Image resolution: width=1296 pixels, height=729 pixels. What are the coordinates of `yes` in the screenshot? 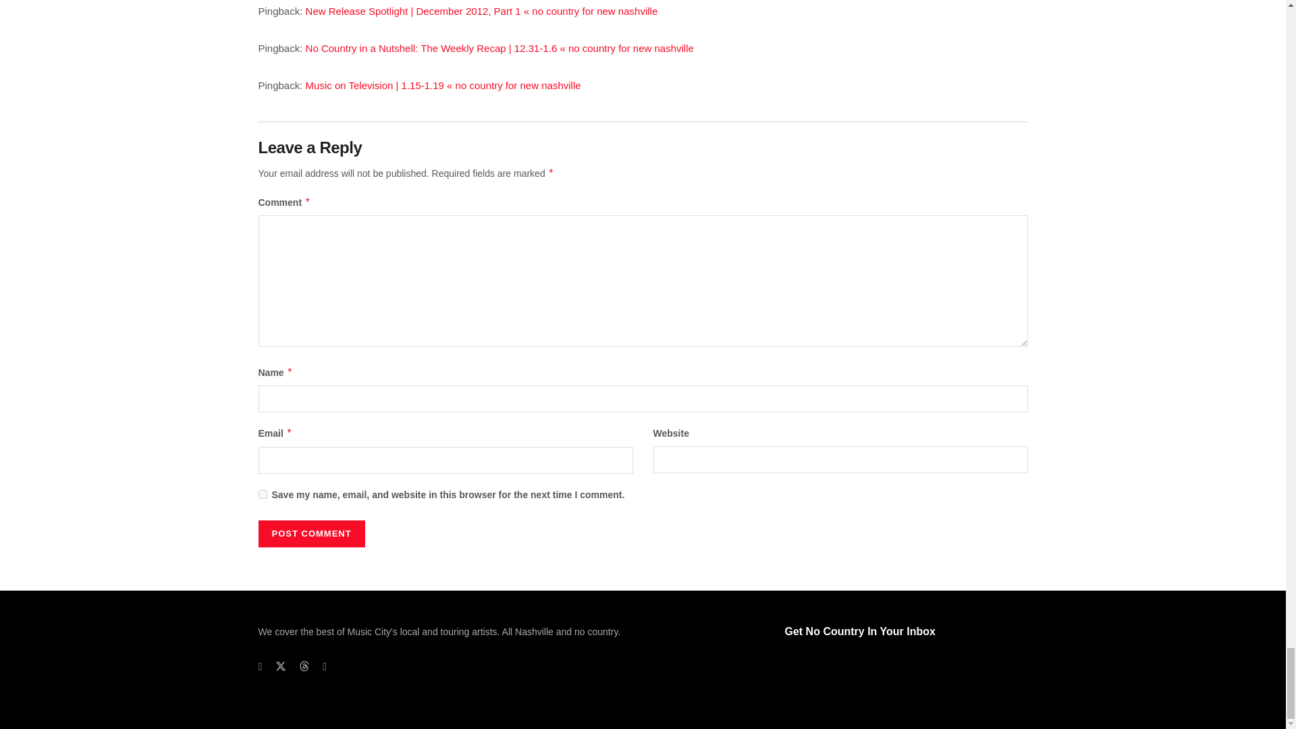 It's located at (262, 494).